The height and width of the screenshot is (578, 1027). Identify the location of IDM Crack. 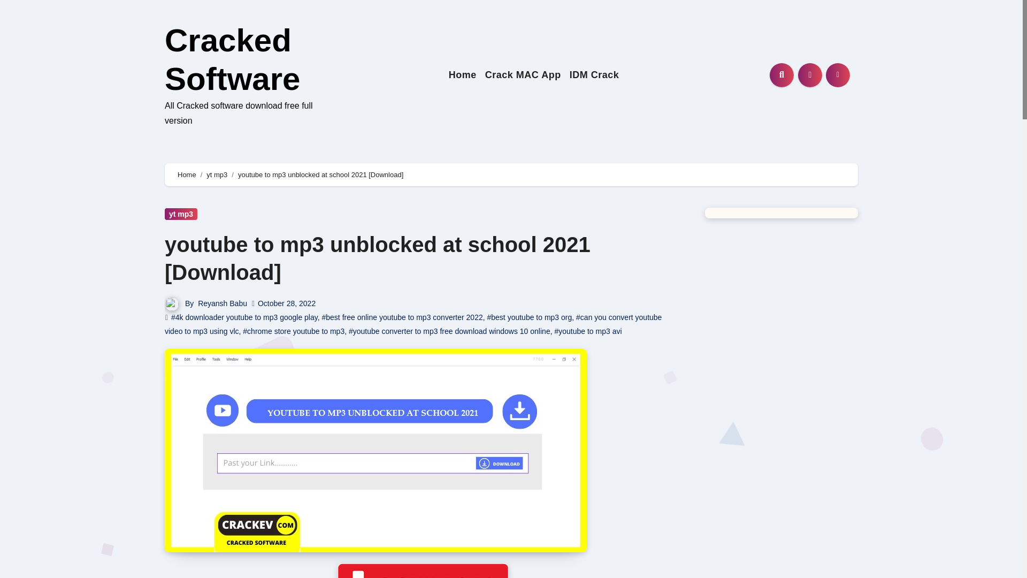
(594, 75).